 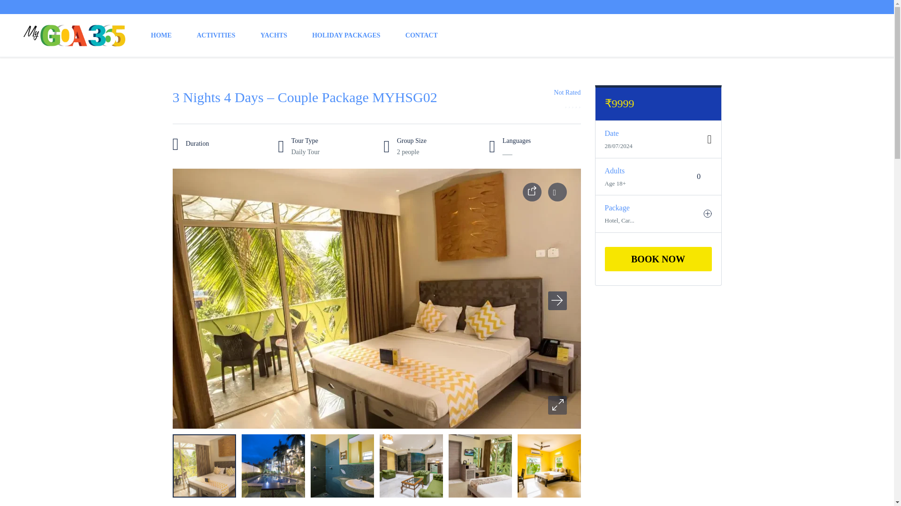 What do you see at coordinates (274, 35) in the screenshot?
I see `YACHTS` at bounding box center [274, 35].